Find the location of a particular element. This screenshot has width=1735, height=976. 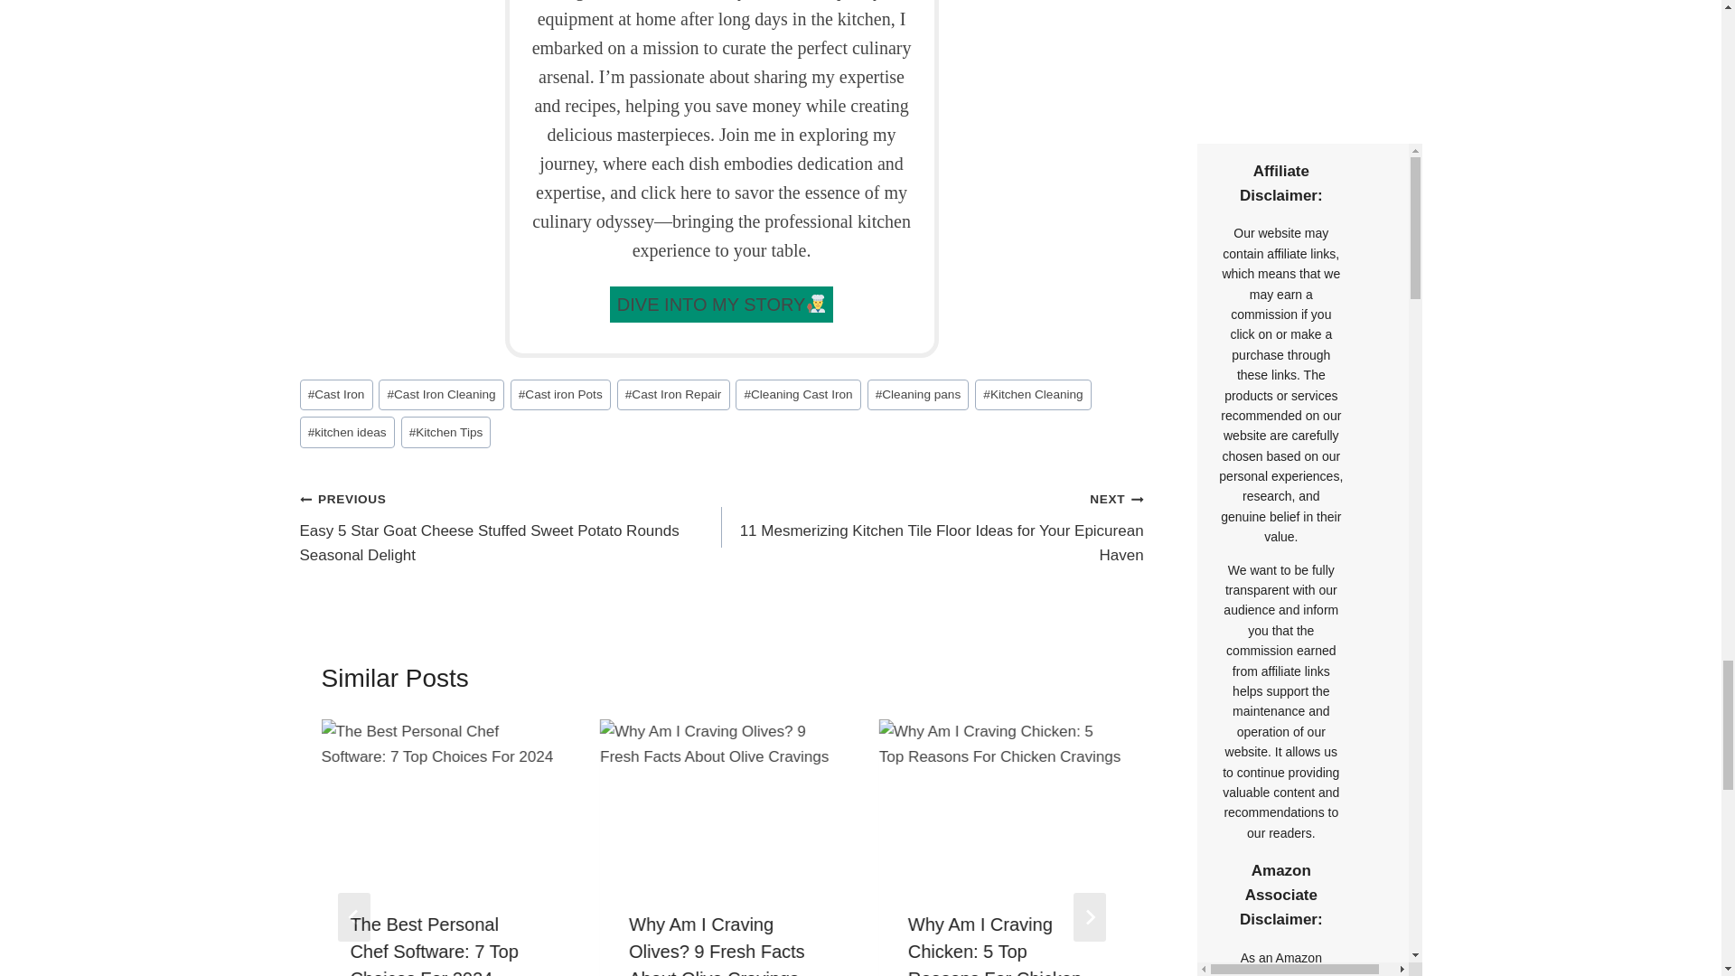

Cleaning Cast Iron is located at coordinates (798, 395).